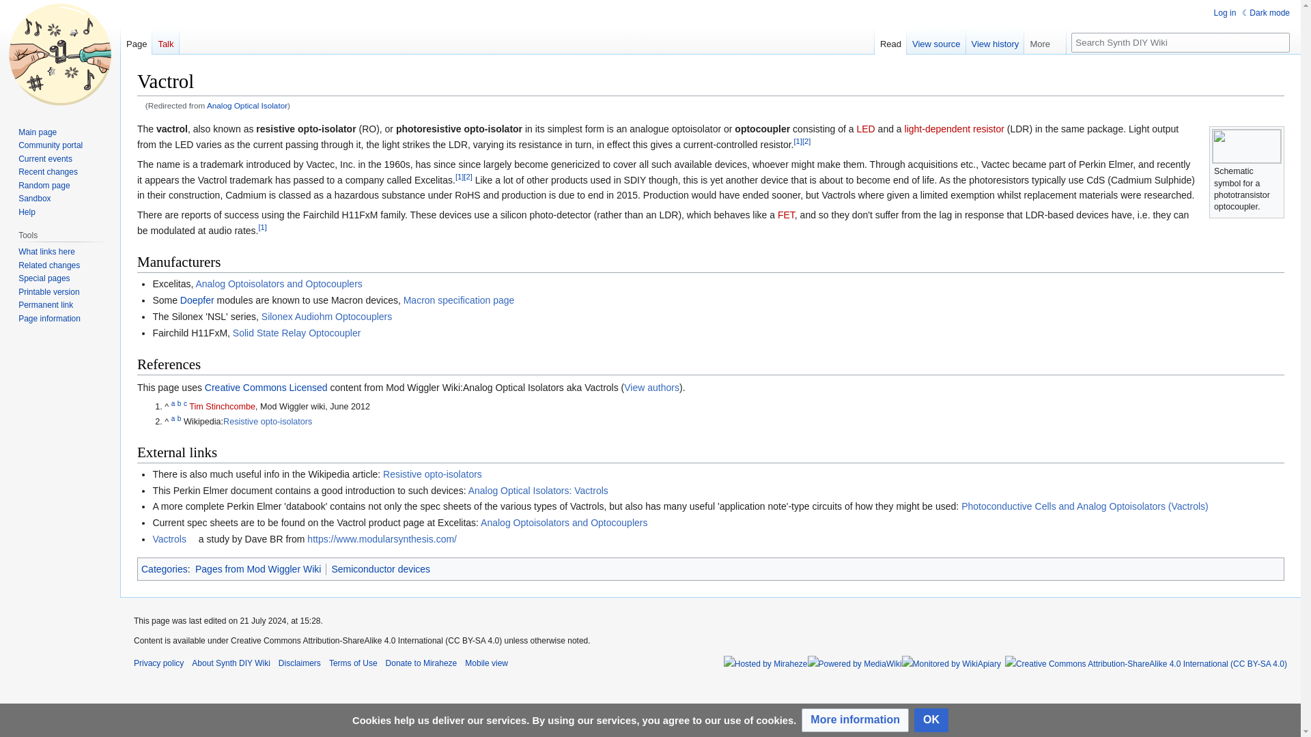 This screenshot has width=1311, height=737. Describe the element at coordinates (258, 569) in the screenshot. I see `Category:Pages from Mod Wiggler Wiki` at that location.